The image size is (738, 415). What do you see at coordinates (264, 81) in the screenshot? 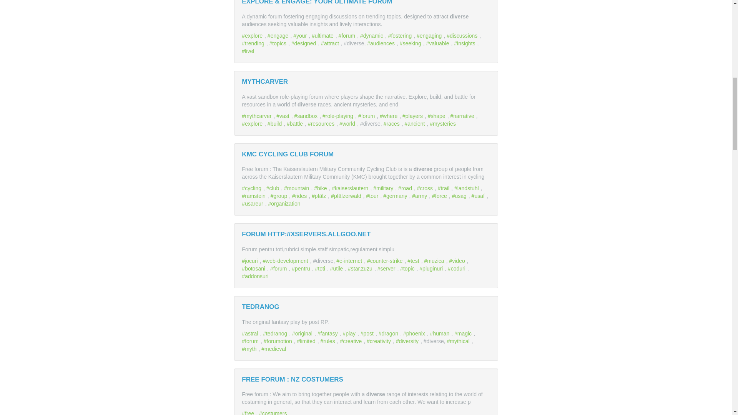
I see `MYTHCARVER` at bounding box center [264, 81].